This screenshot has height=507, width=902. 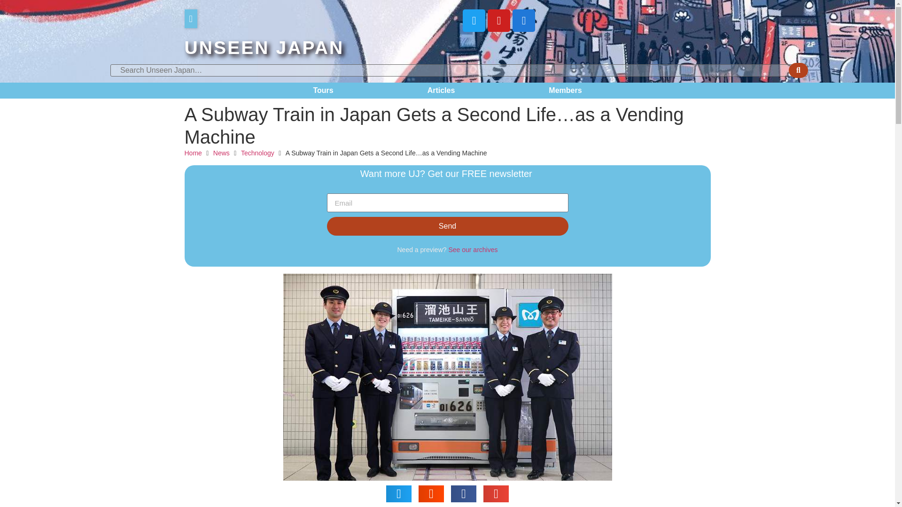 I want to click on UNSEEN JAPAN, so click(x=264, y=47).